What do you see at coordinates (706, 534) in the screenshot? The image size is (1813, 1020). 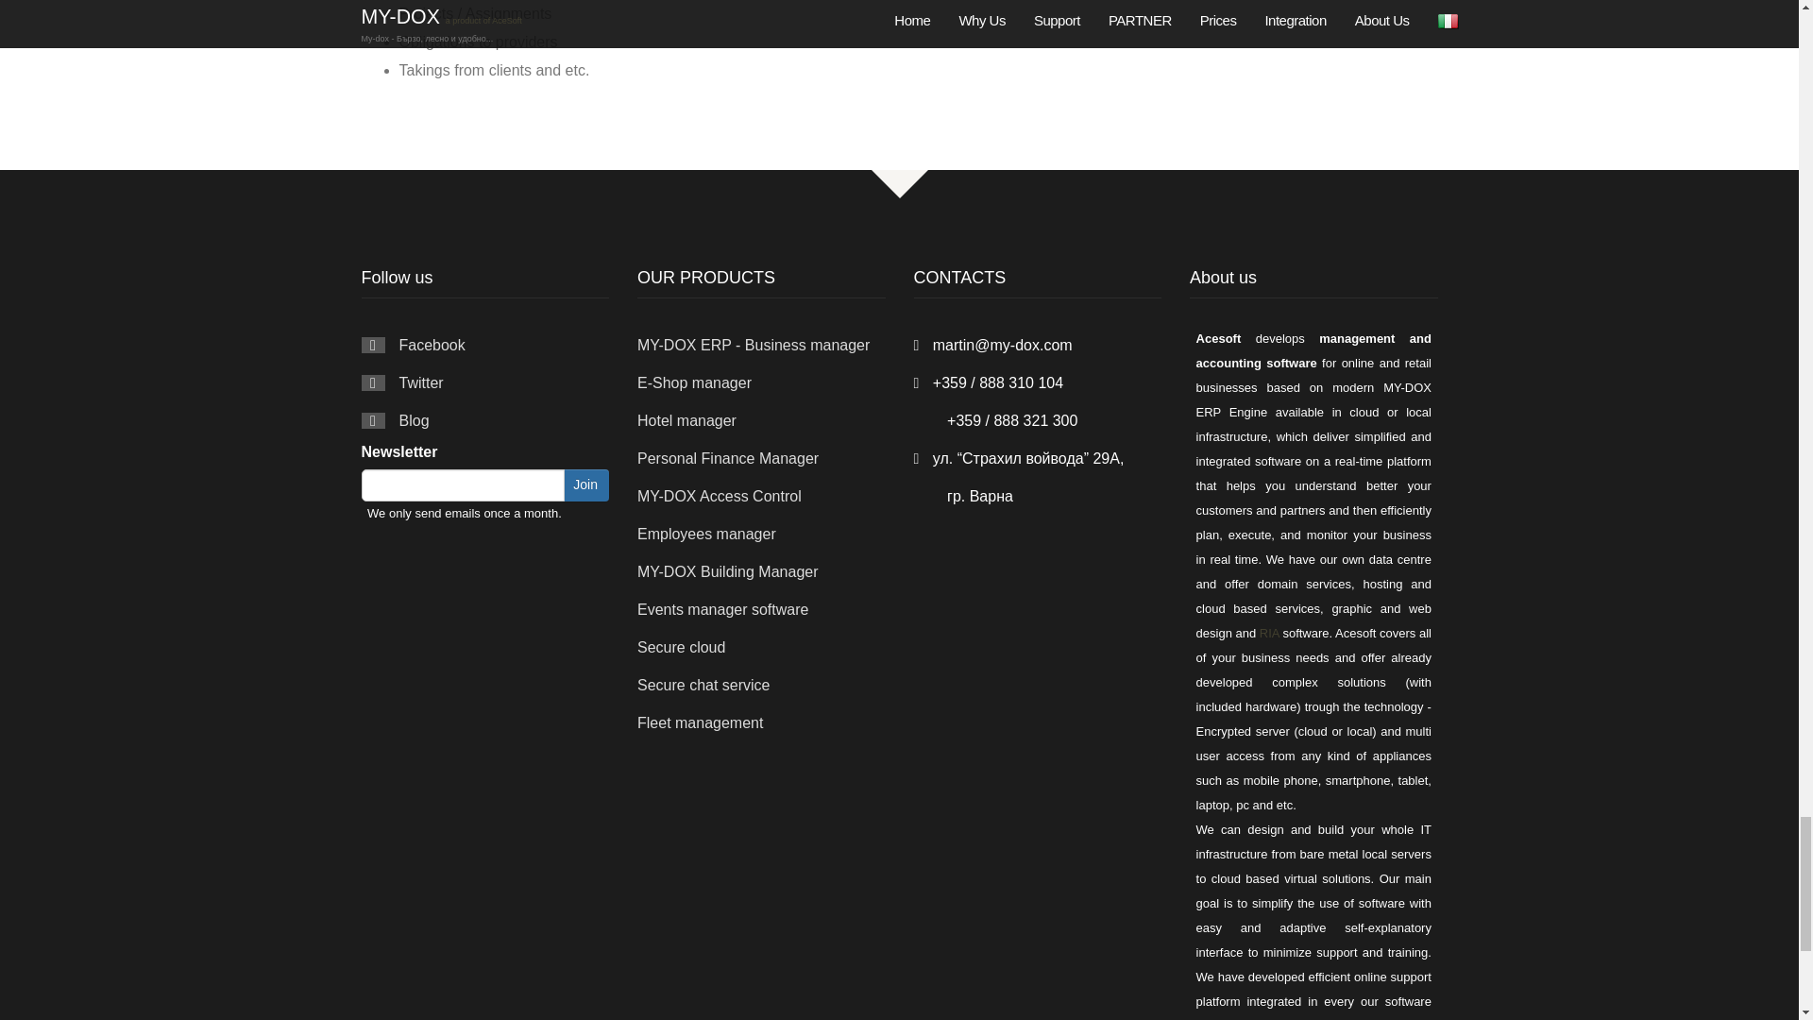 I see `Employees manager` at bounding box center [706, 534].